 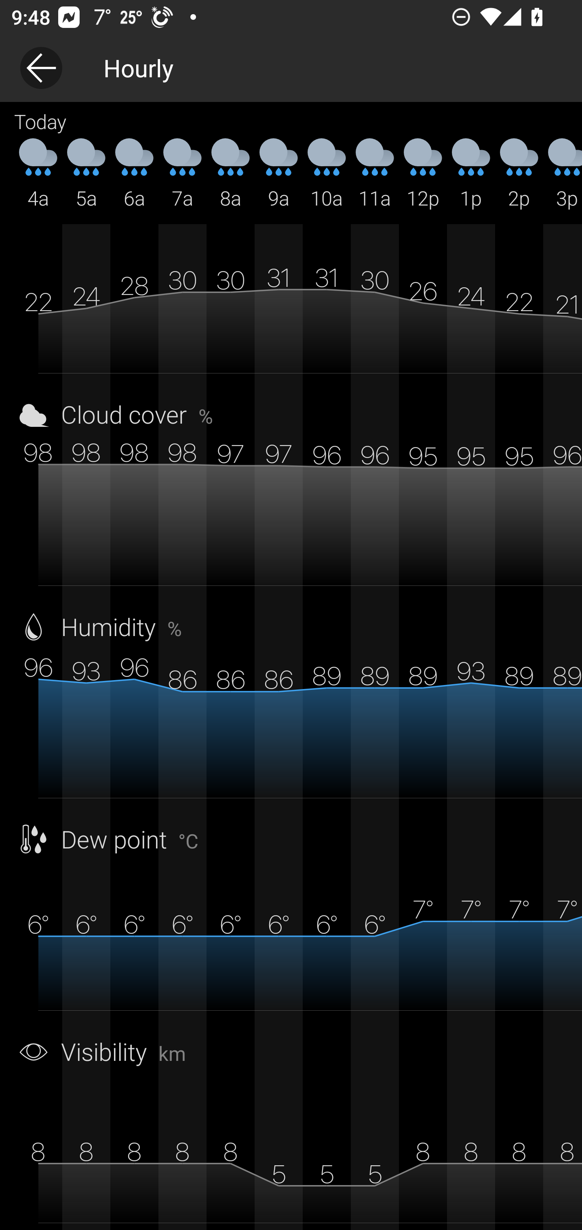 What do you see at coordinates (563, 174) in the screenshot?
I see `3p` at bounding box center [563, 174].